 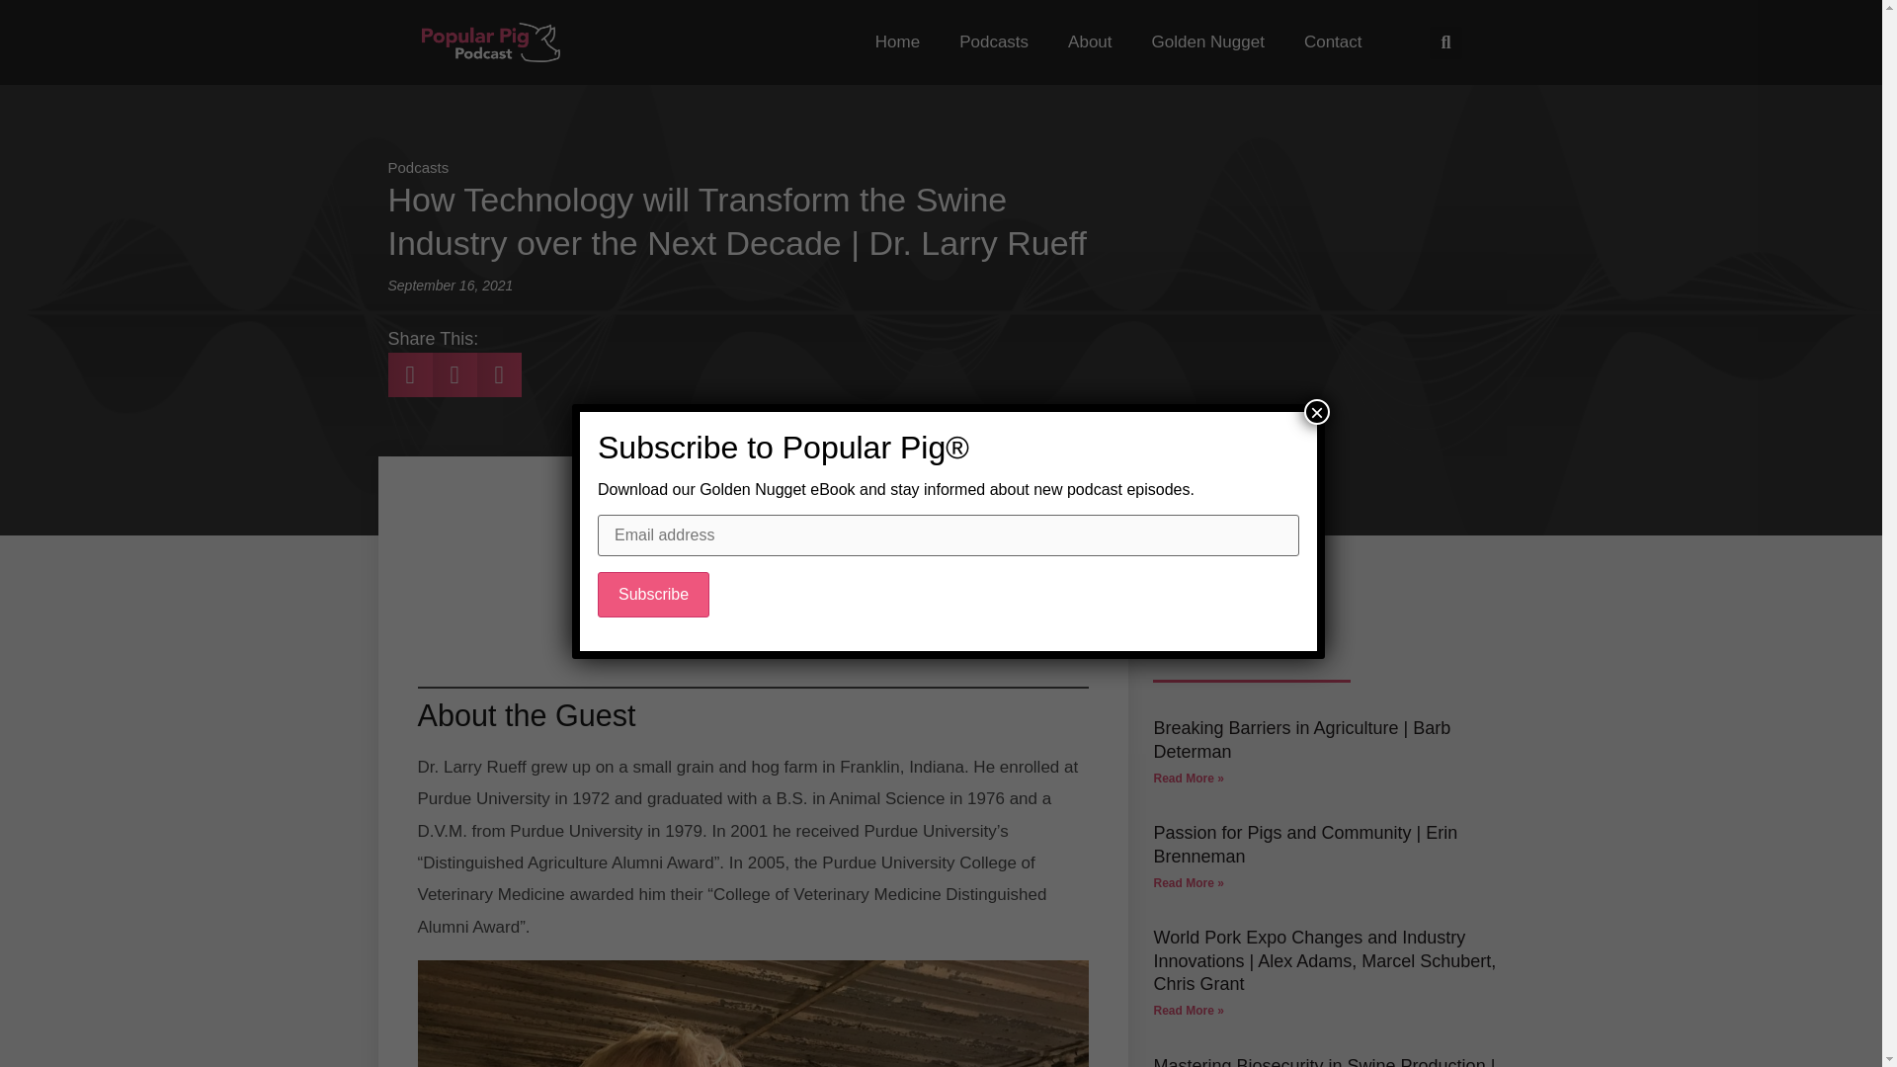 What do you see at coordinates (1089, 41) in the screenshot?
I see `About` at bounding box center [1089, 41].